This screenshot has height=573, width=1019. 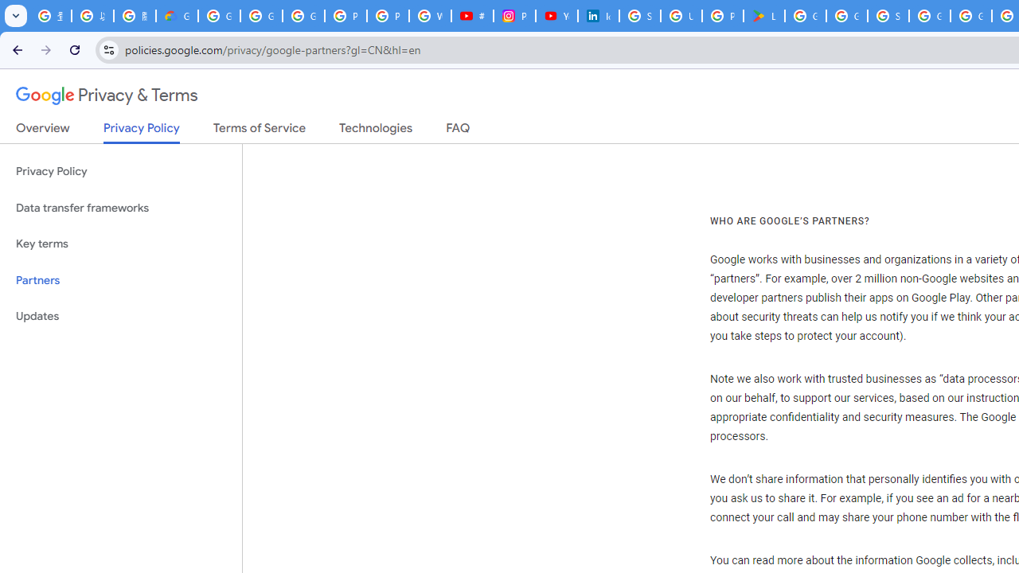 What do you see at coordinates (43, 131) in the screenshot?
I see `Overview` at bounding box center [43, 131].